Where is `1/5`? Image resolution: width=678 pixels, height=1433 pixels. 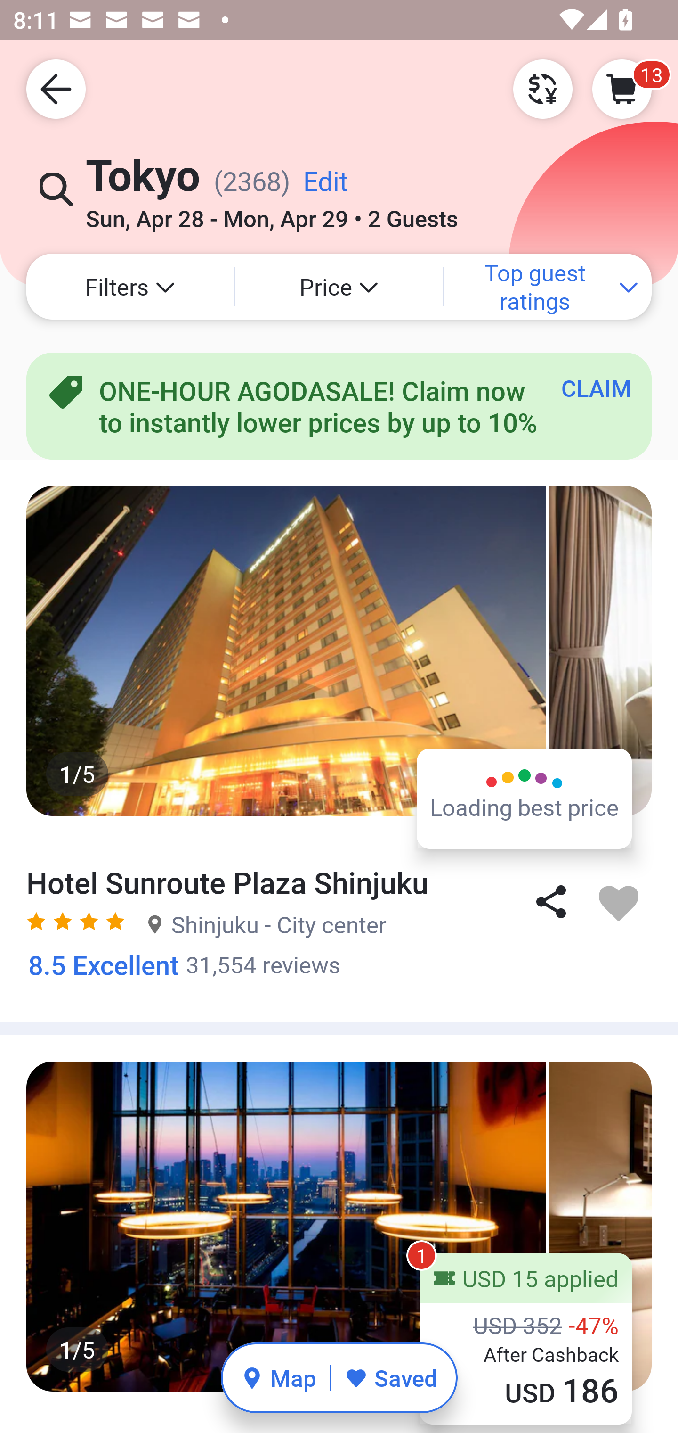
1/5 is located at coordinates (339, 1227).